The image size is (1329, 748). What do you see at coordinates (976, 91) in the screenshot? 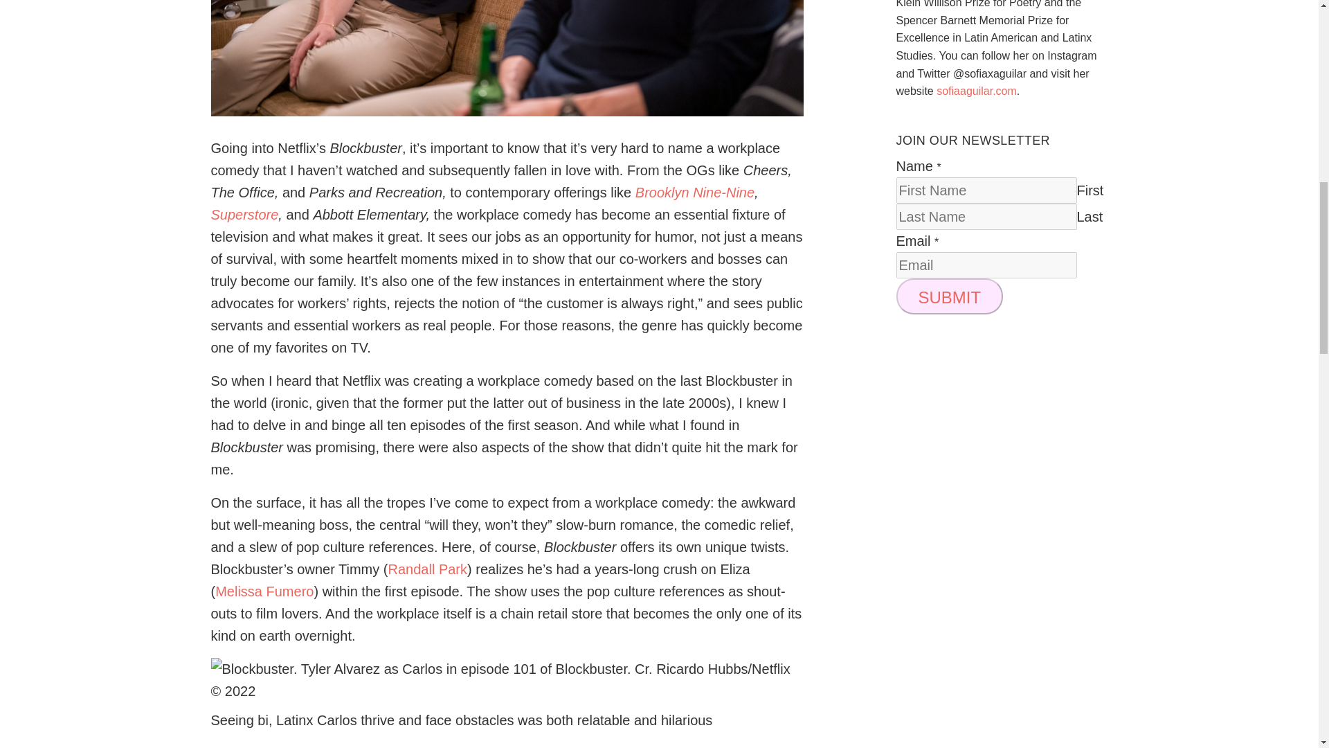
I see `sofiaaguilar.com` at bounding box center [976, 91].